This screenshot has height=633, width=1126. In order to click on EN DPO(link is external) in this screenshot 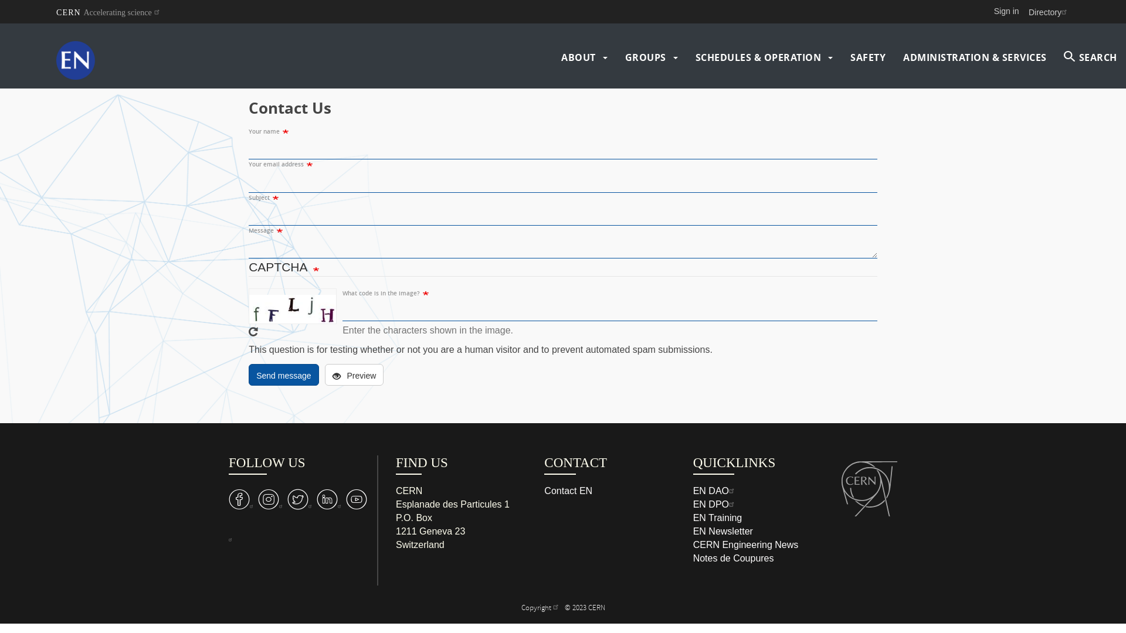, I will do `click(715, 504)`.